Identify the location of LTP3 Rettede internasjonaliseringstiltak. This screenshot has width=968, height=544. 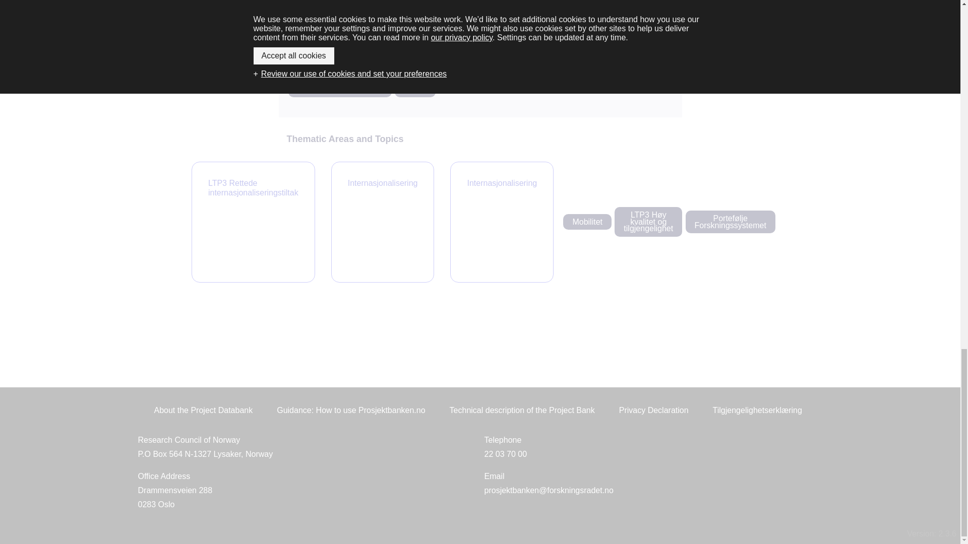
(253, 222).